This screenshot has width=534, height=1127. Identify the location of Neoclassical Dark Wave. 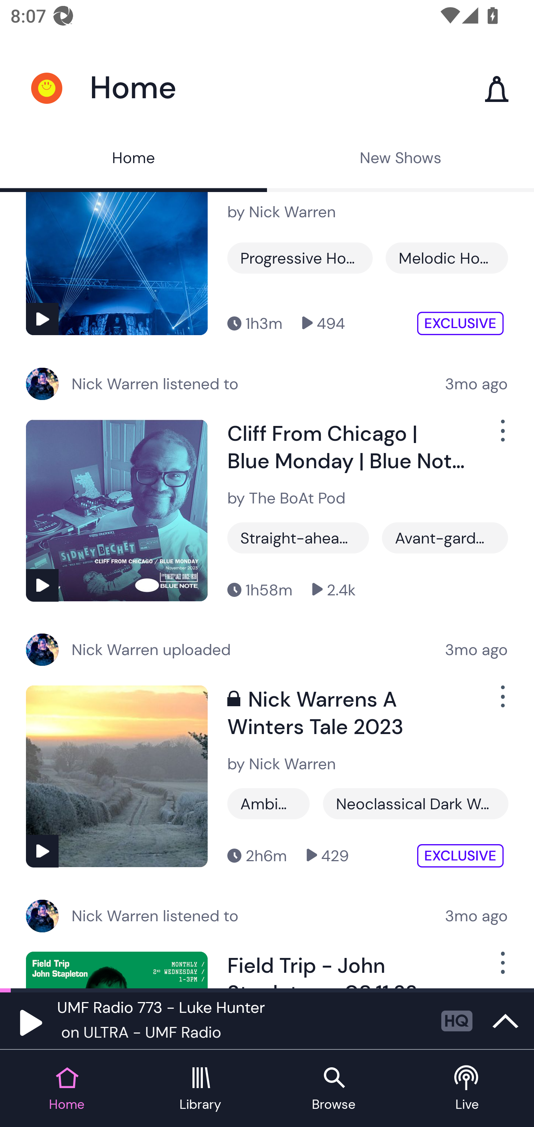
(415, 803).